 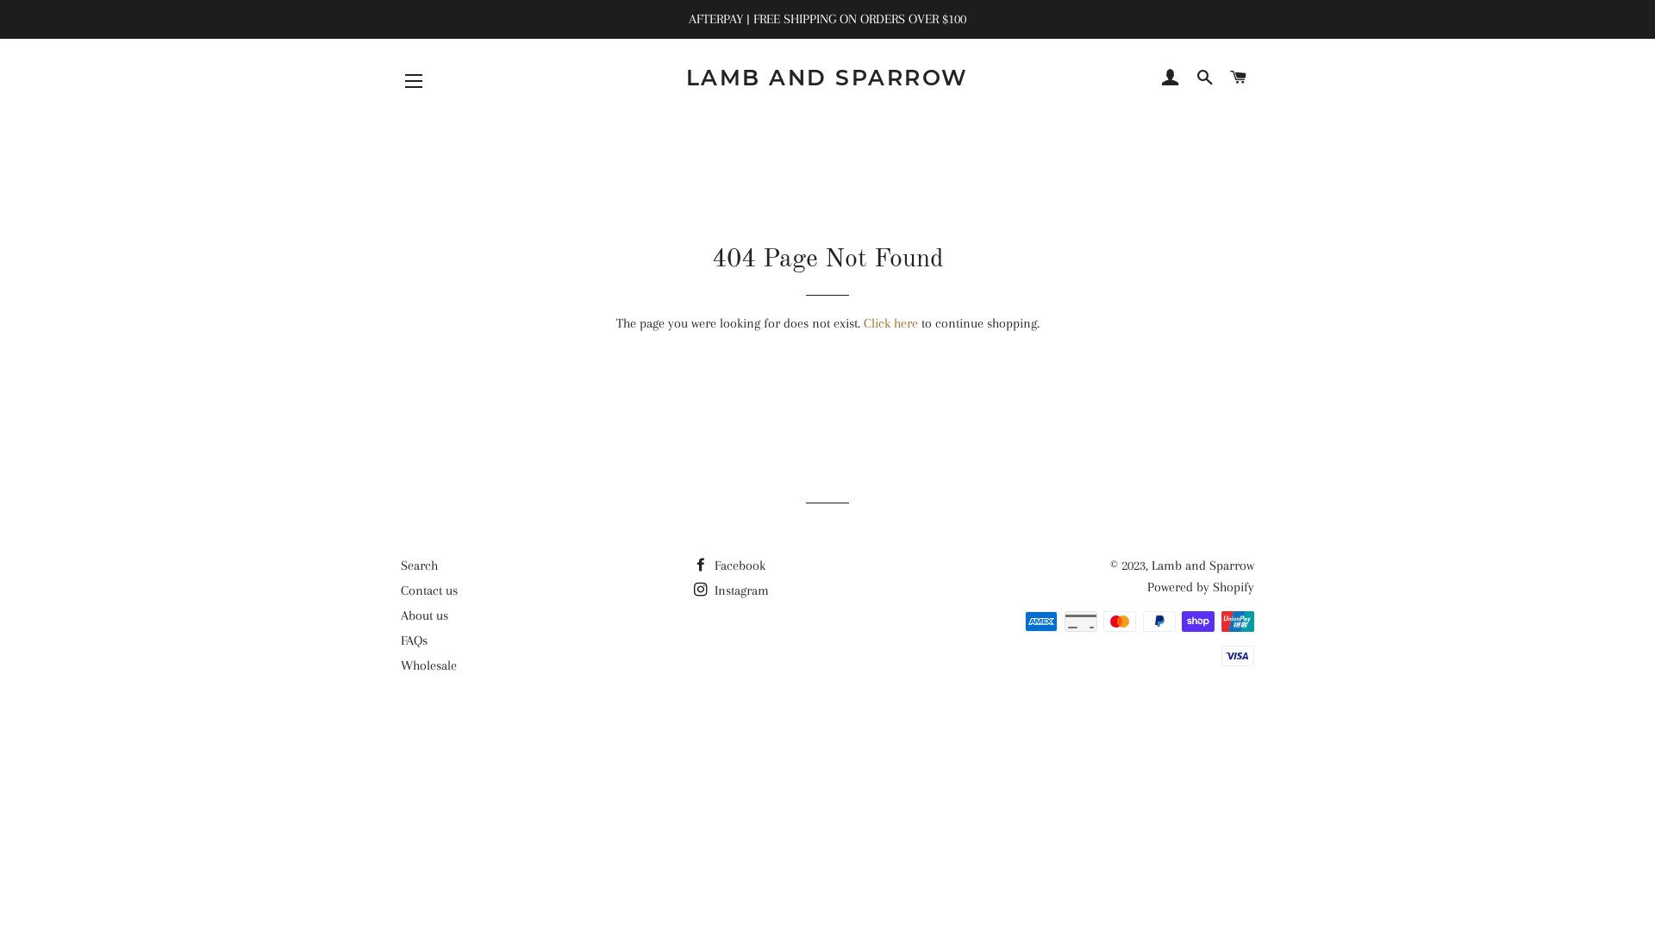 What do you see at coordinates (429, 665) in the screenshot?
I see `Wholesale` at bounding box center [429, 665].